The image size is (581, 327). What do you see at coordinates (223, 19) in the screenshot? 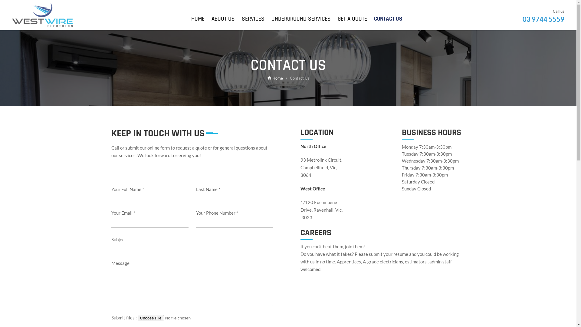
I see `ABOUT US` at bounding box center [223, 19].